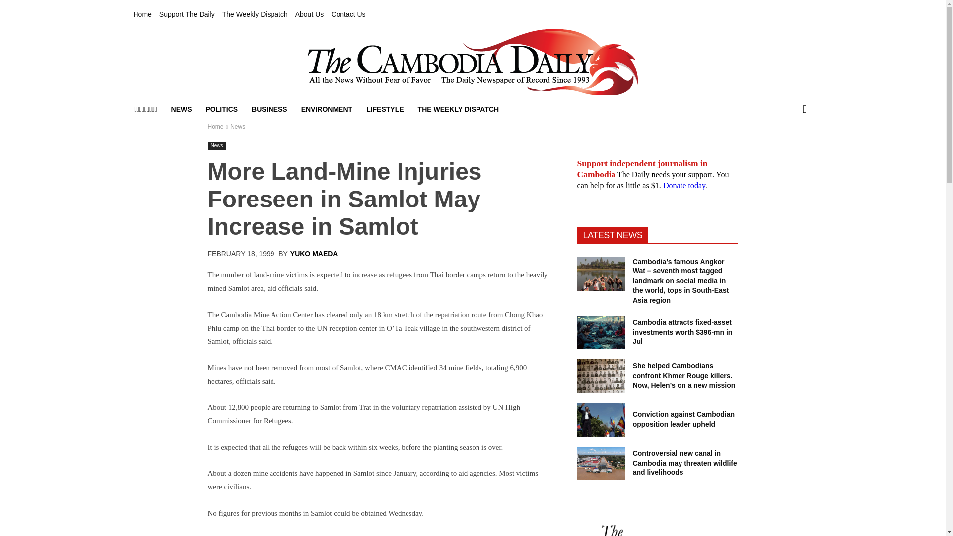 This screenshot has width=953, height=536. What do you see at coordinates (237, 127) in the screenshot?
I see `View all posts in News` at bounding box center [237, 127].